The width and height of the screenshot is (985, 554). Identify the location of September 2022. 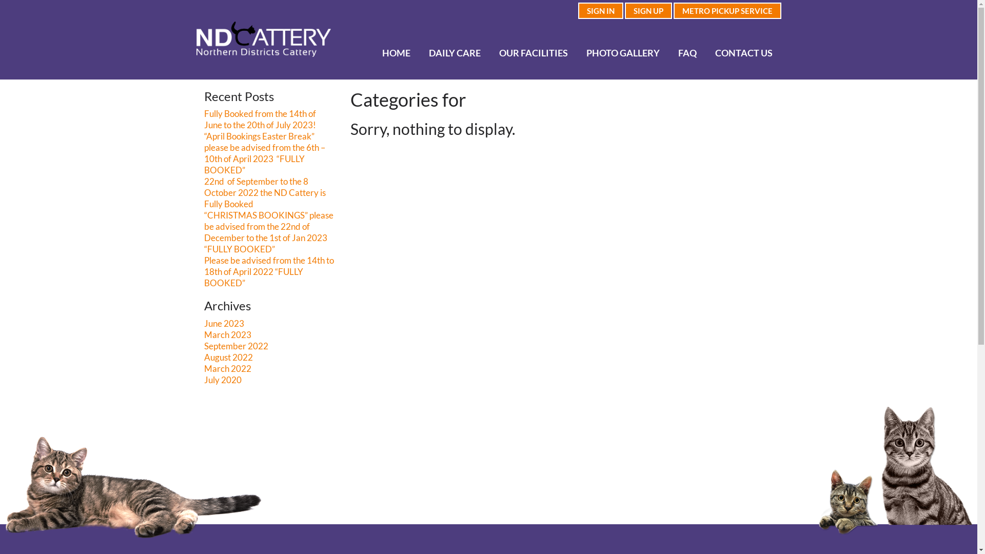
(236, 346).